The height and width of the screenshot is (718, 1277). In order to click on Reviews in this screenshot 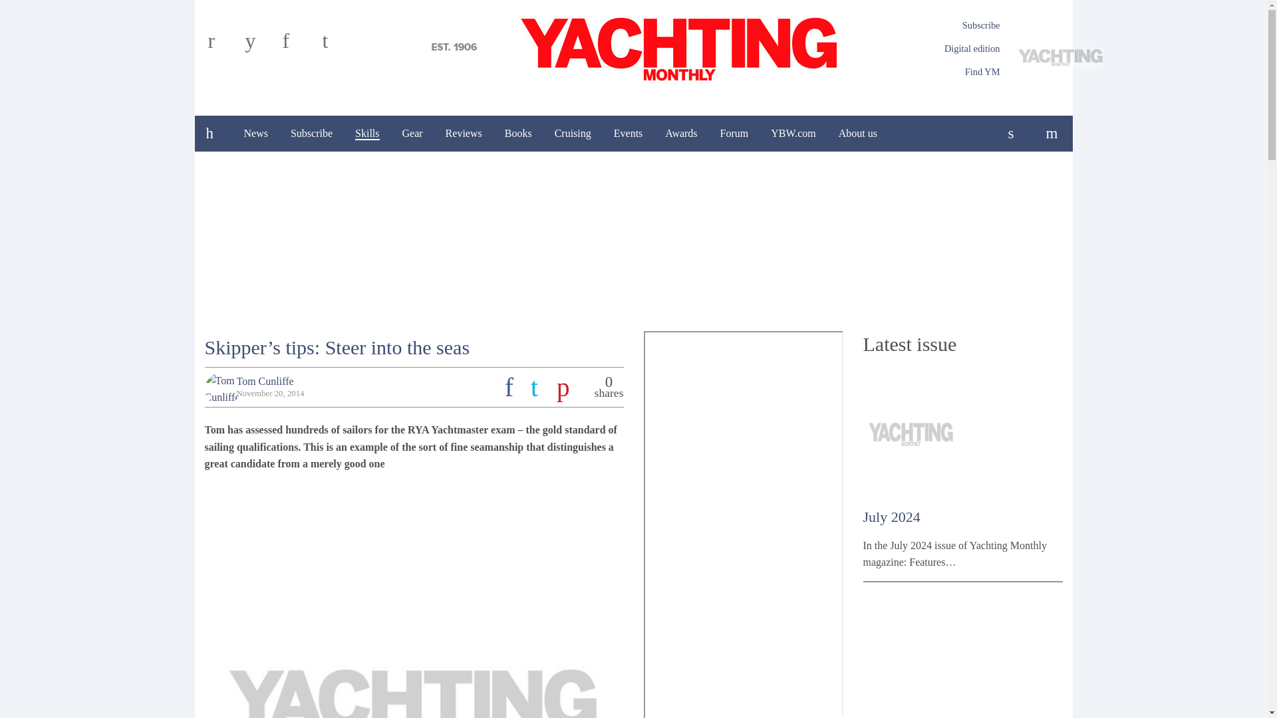, I will do `click(463, 133)`.